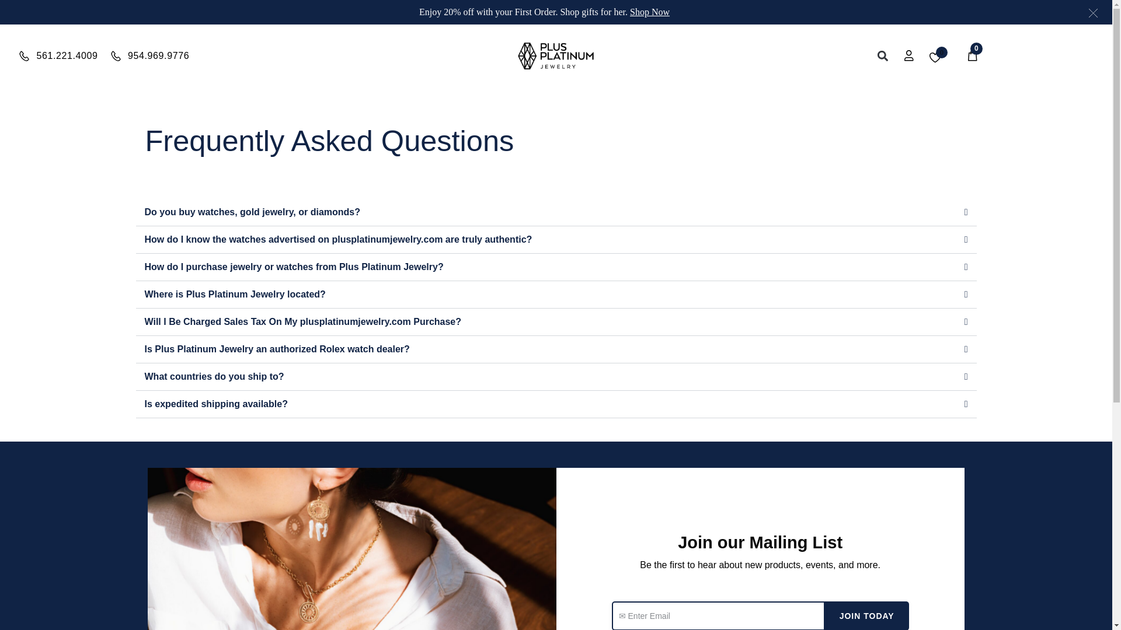 This screenshot has height=630, width=1121. Describe the element at coordinates (252, 212) in the screenshot. I see `Do you buy watches, gold jewelry, or diamonds?` at that location.